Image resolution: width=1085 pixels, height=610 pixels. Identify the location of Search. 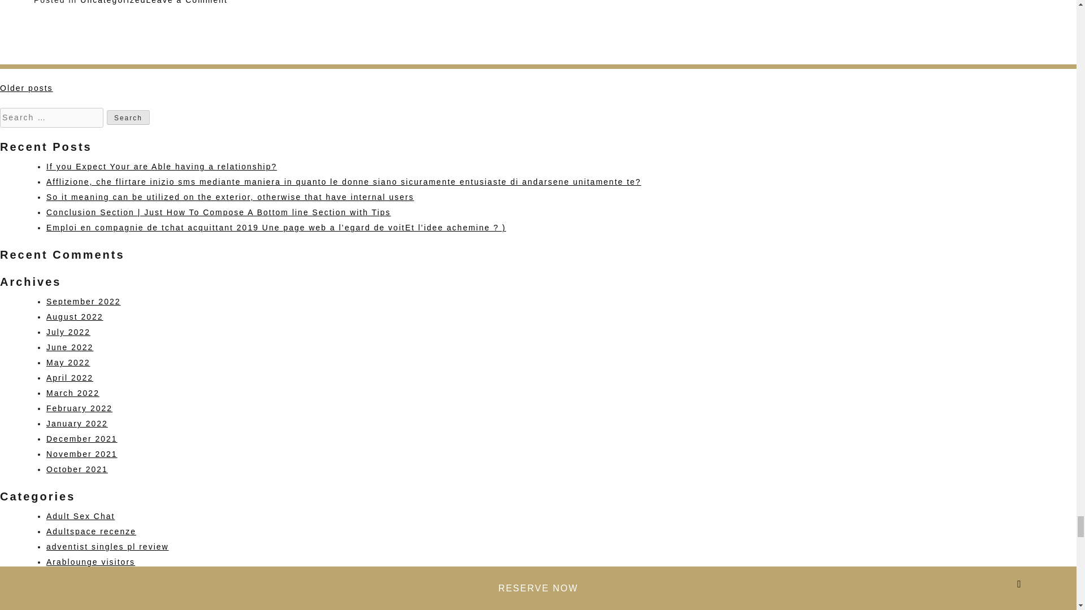
(128, 117).